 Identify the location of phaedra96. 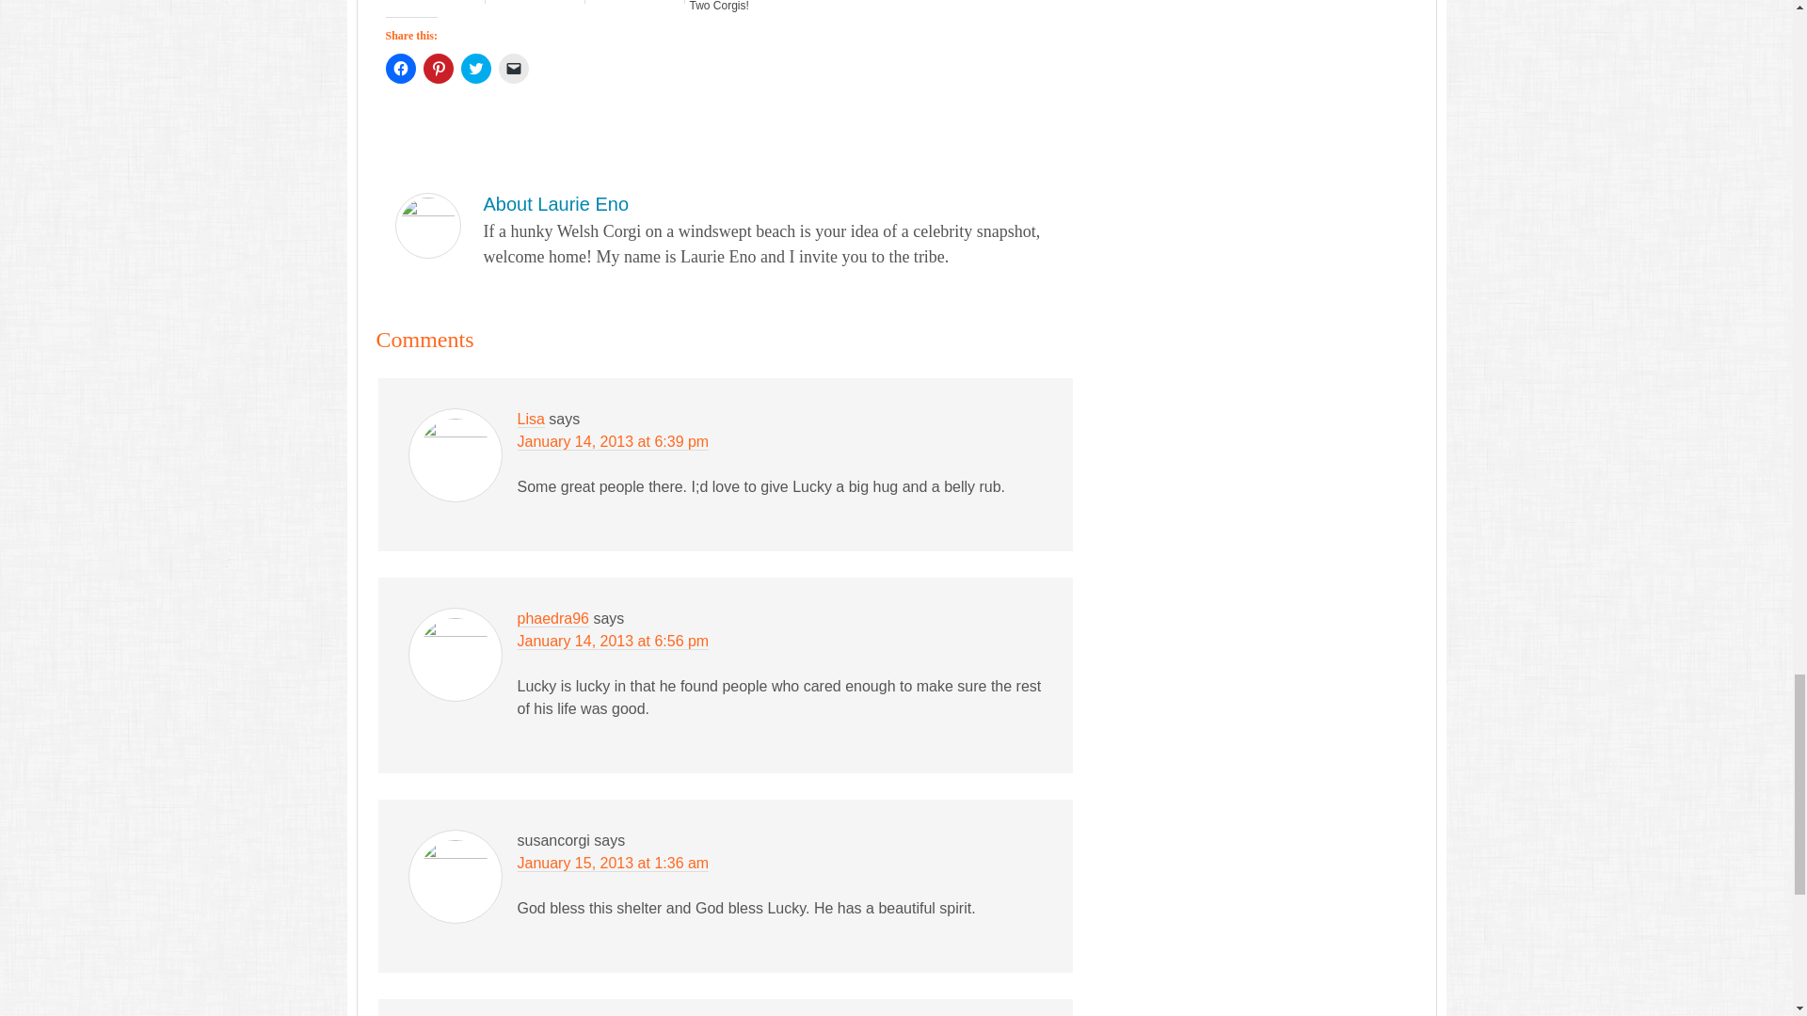
(553, 619).